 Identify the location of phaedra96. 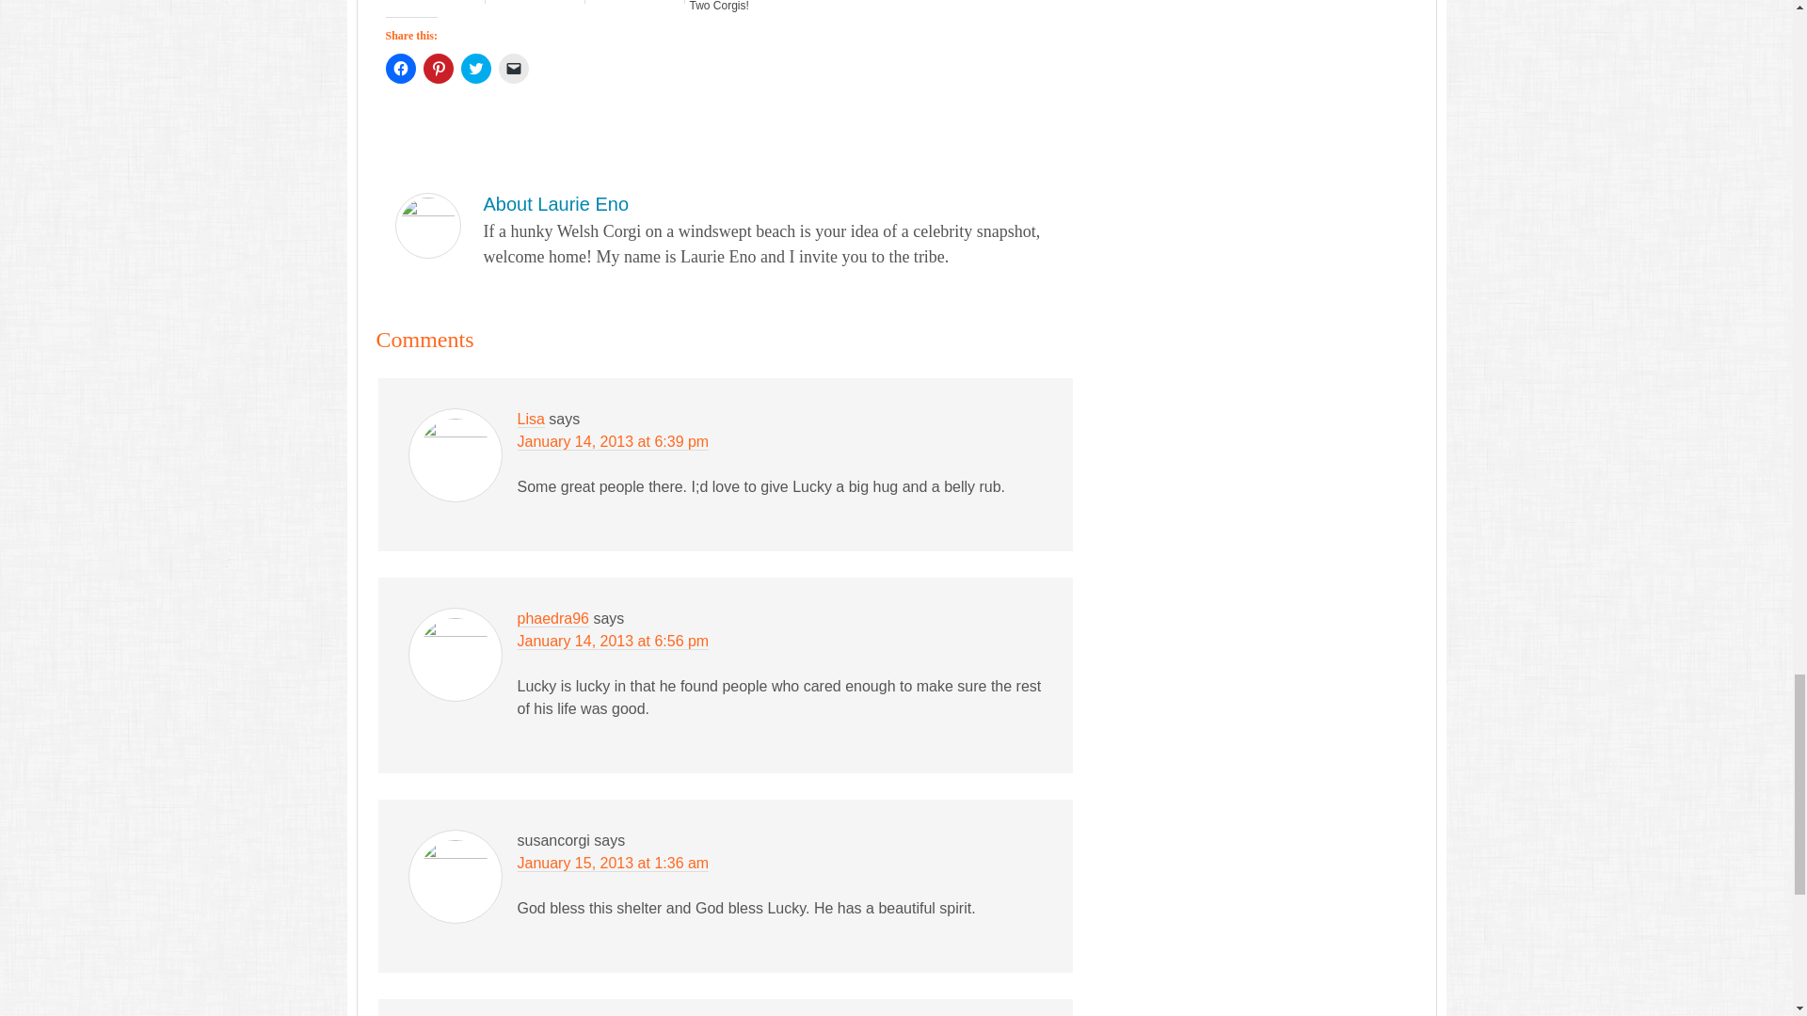
(553, 619).